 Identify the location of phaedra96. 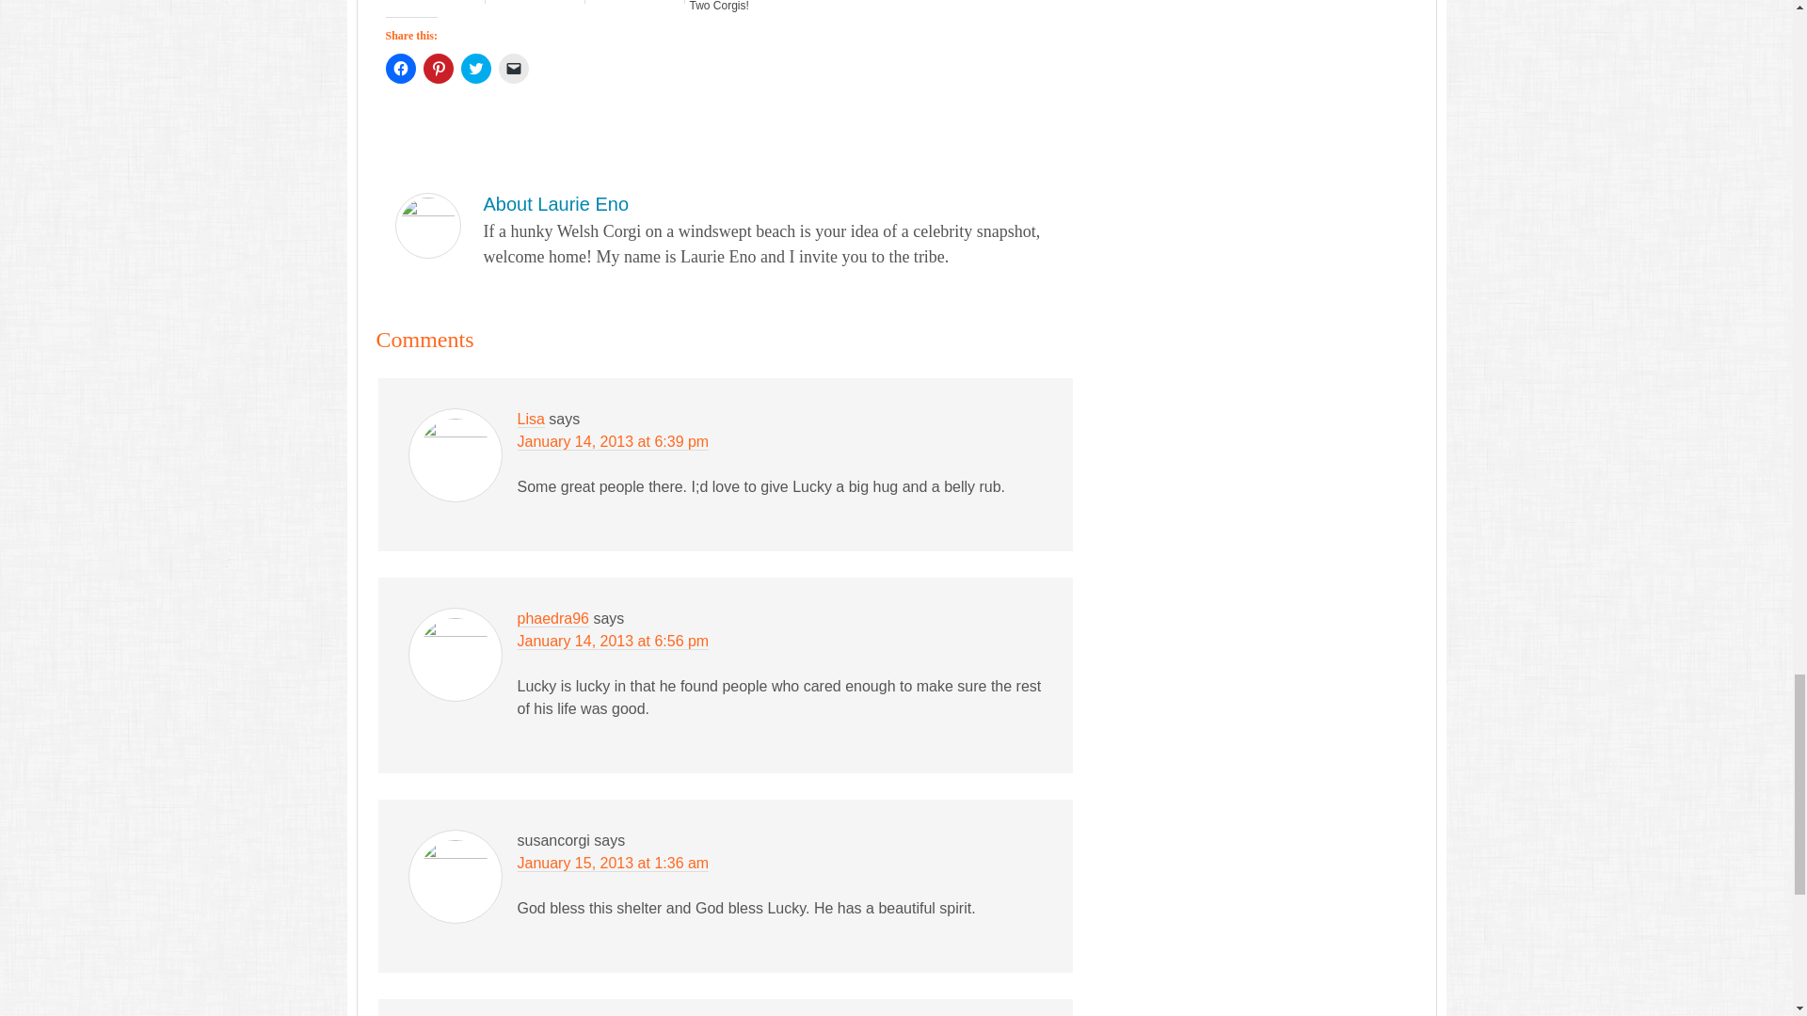
(553, 619).